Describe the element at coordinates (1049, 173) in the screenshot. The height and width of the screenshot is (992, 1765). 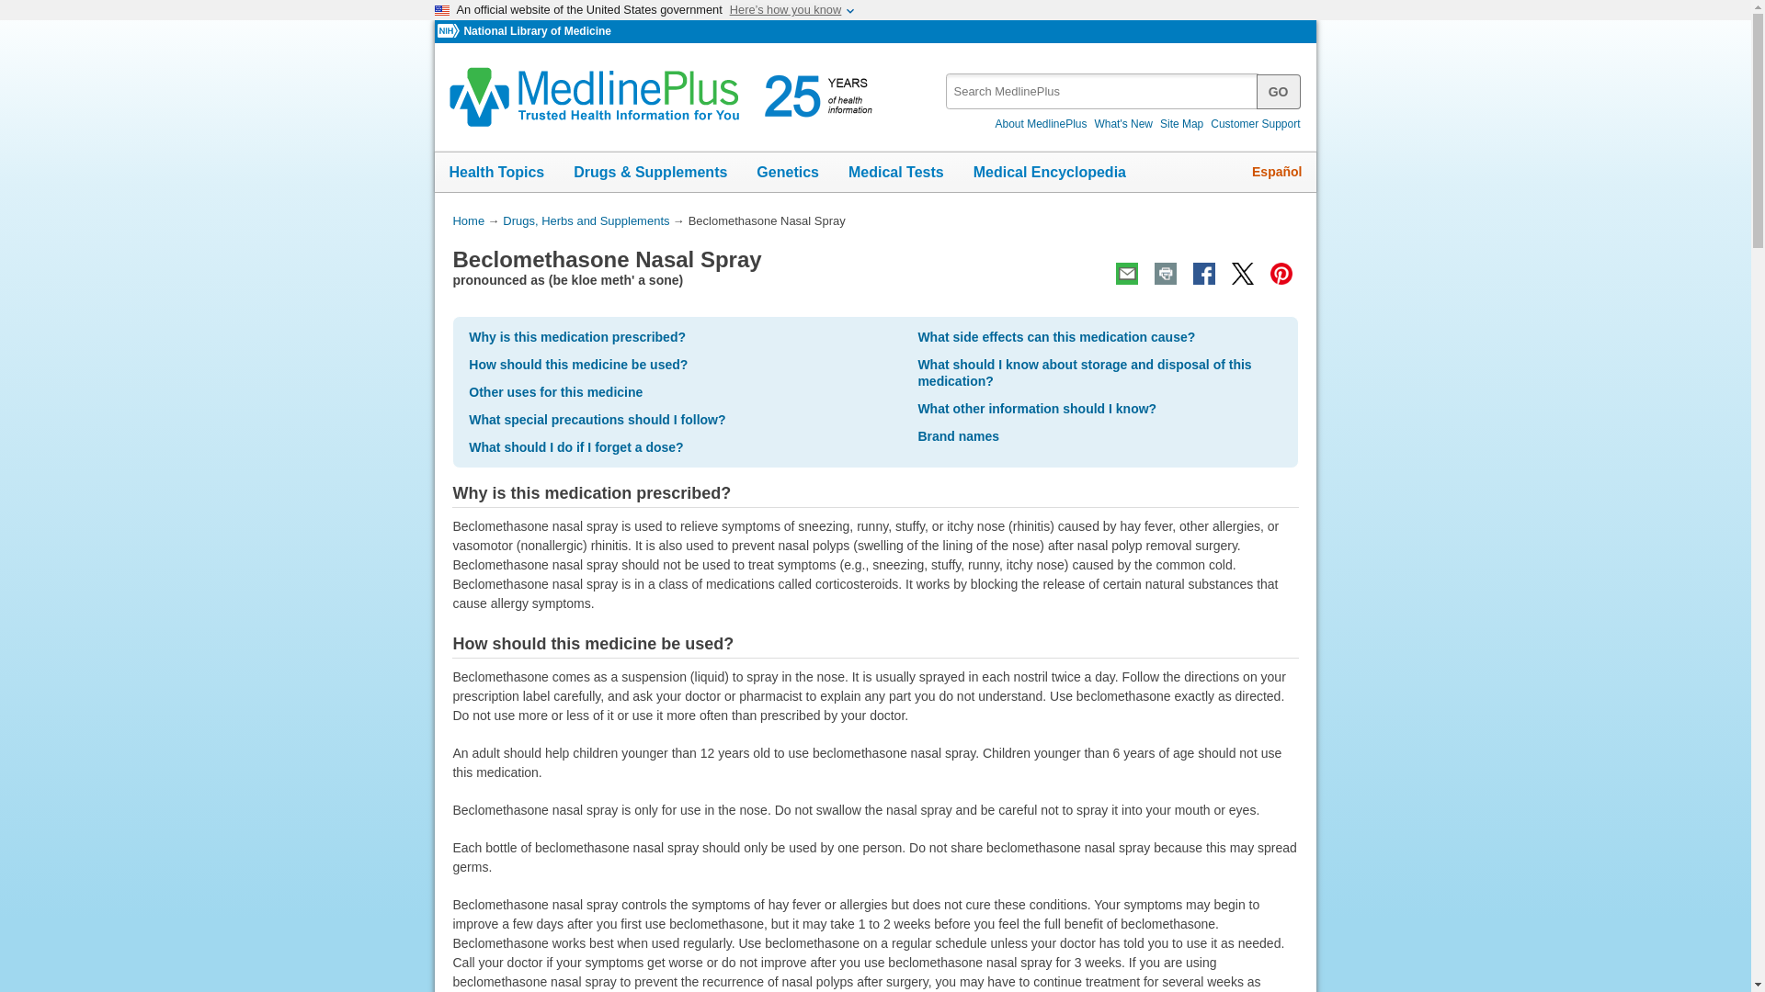
I see `Medical Encyclopedia` at that location.